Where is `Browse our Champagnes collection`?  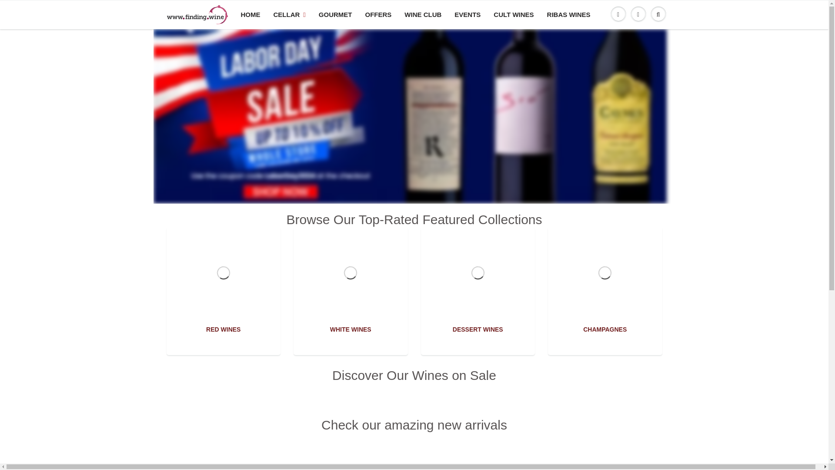
Browse our Champagnes collection is located at coordinates (605, 233).